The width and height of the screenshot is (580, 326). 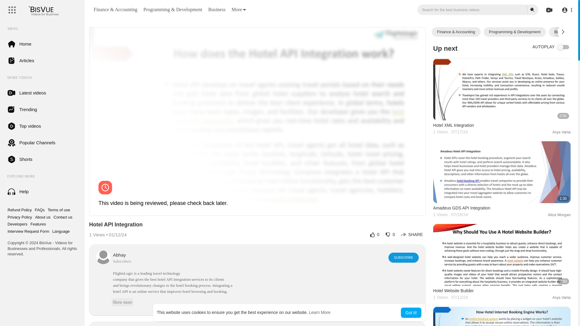 I want to click on Trending, so click(x=42, y=109).